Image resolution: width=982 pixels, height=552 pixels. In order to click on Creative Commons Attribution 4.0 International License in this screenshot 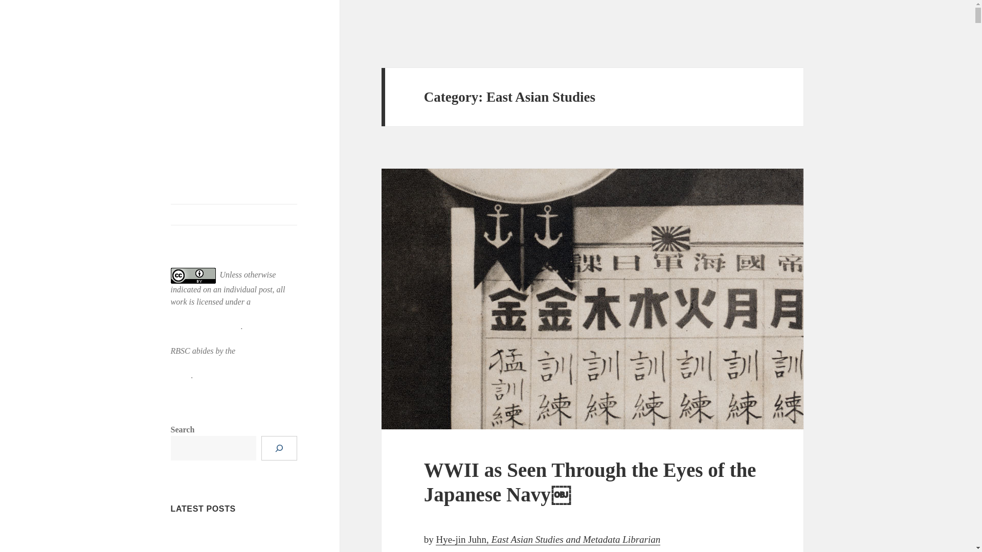, I will do `click(226, 314)`.